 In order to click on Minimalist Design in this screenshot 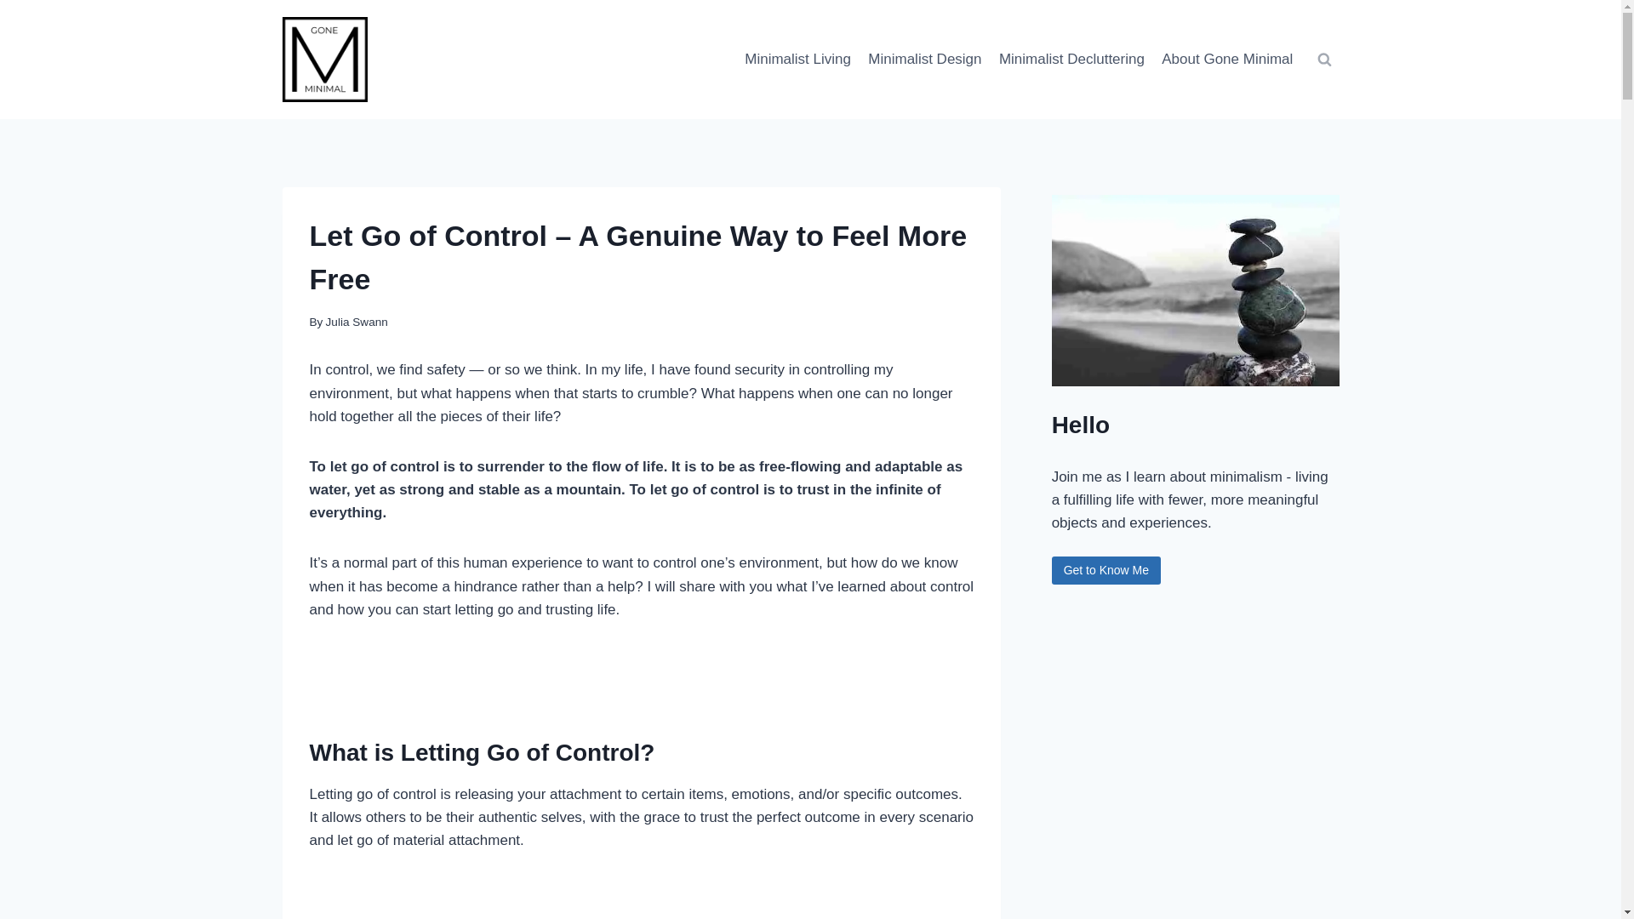, I will do `click(924, 60)`.